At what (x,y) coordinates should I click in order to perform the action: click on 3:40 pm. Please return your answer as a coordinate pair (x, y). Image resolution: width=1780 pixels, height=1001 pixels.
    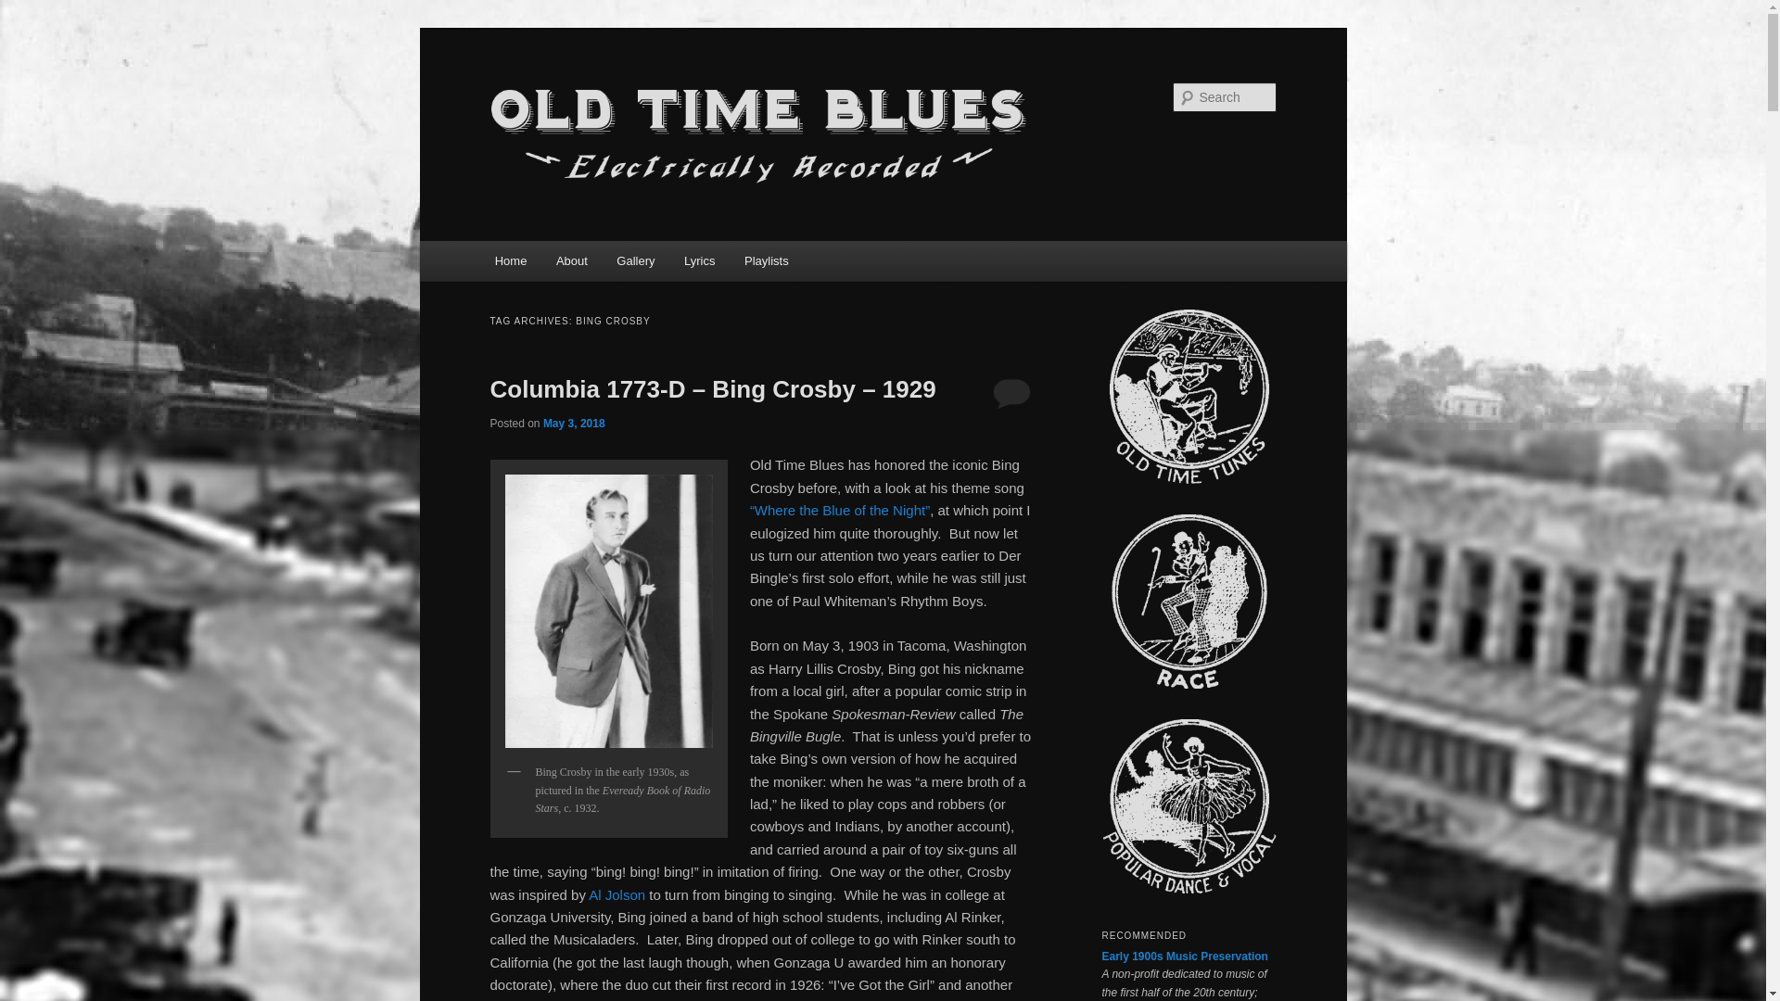
    Looking at the image, I should click on (573, 424).